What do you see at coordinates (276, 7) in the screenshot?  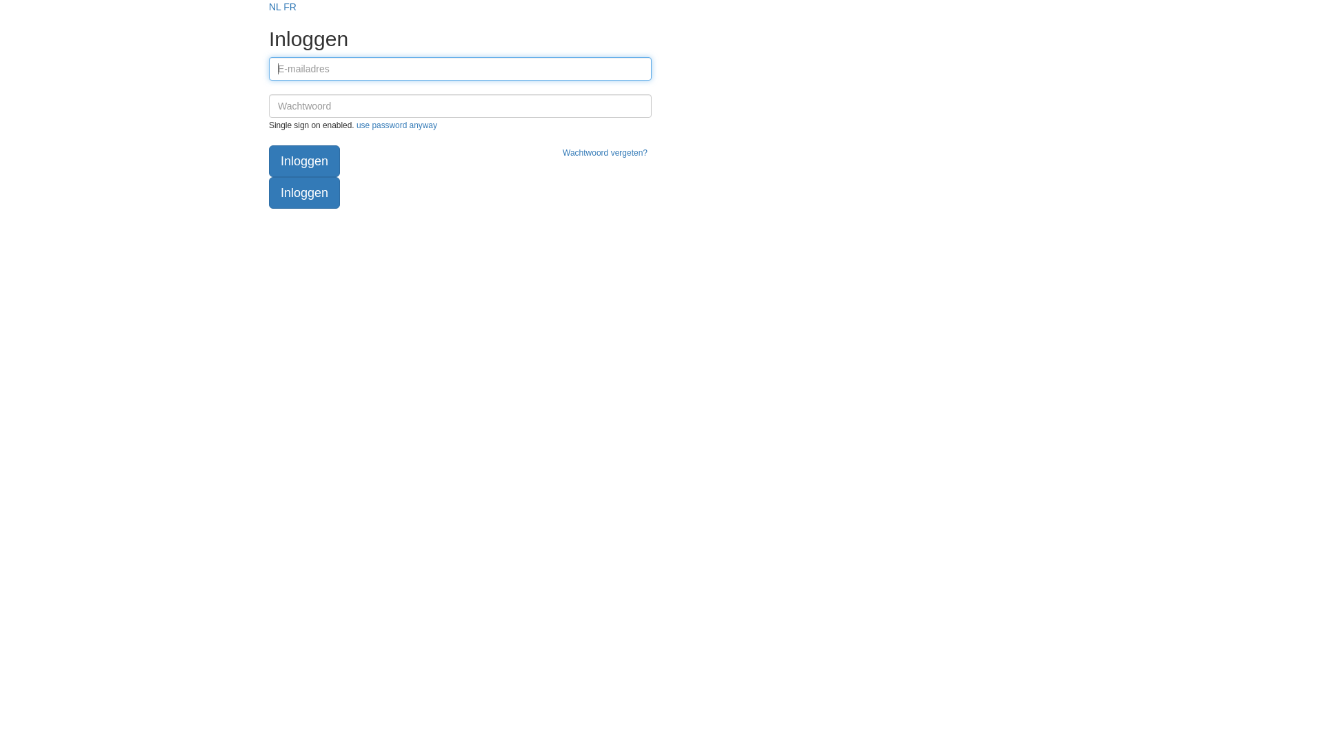 I see `NL` at bounding box center [276, 7].